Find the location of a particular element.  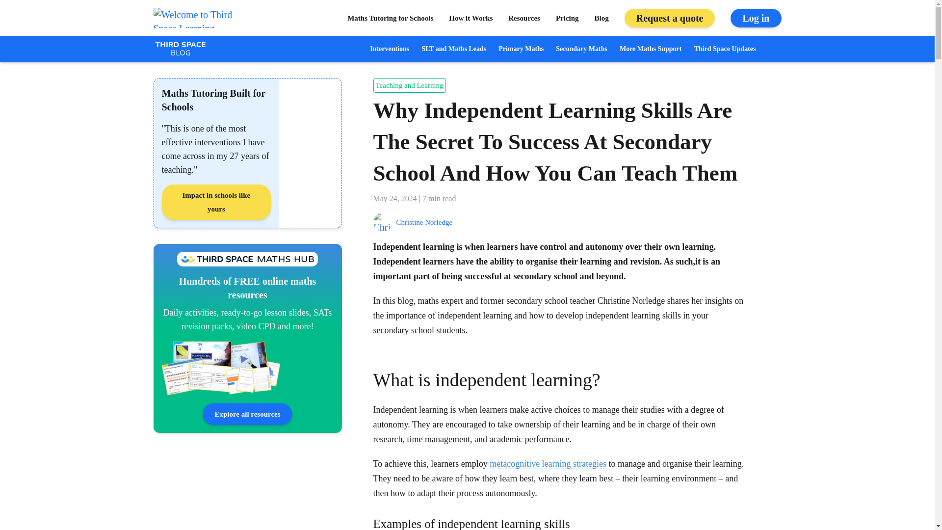

How it Works is located at coordinates (471, 18).